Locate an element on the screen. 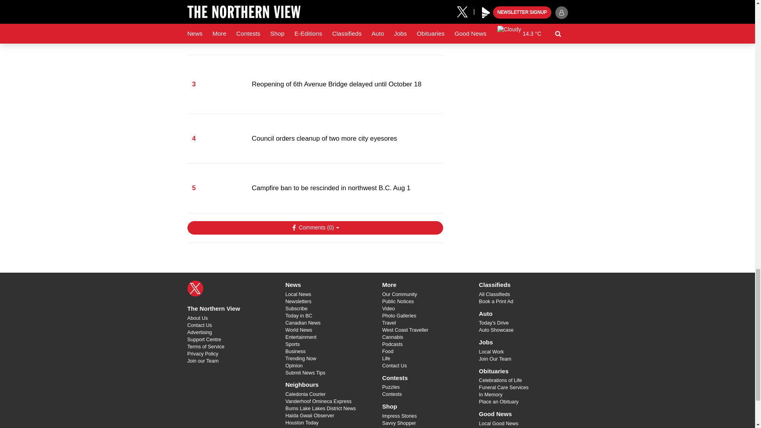 The width and height of the screenshot is (761, 428). Show Comments is located at coordinates (315, 227).